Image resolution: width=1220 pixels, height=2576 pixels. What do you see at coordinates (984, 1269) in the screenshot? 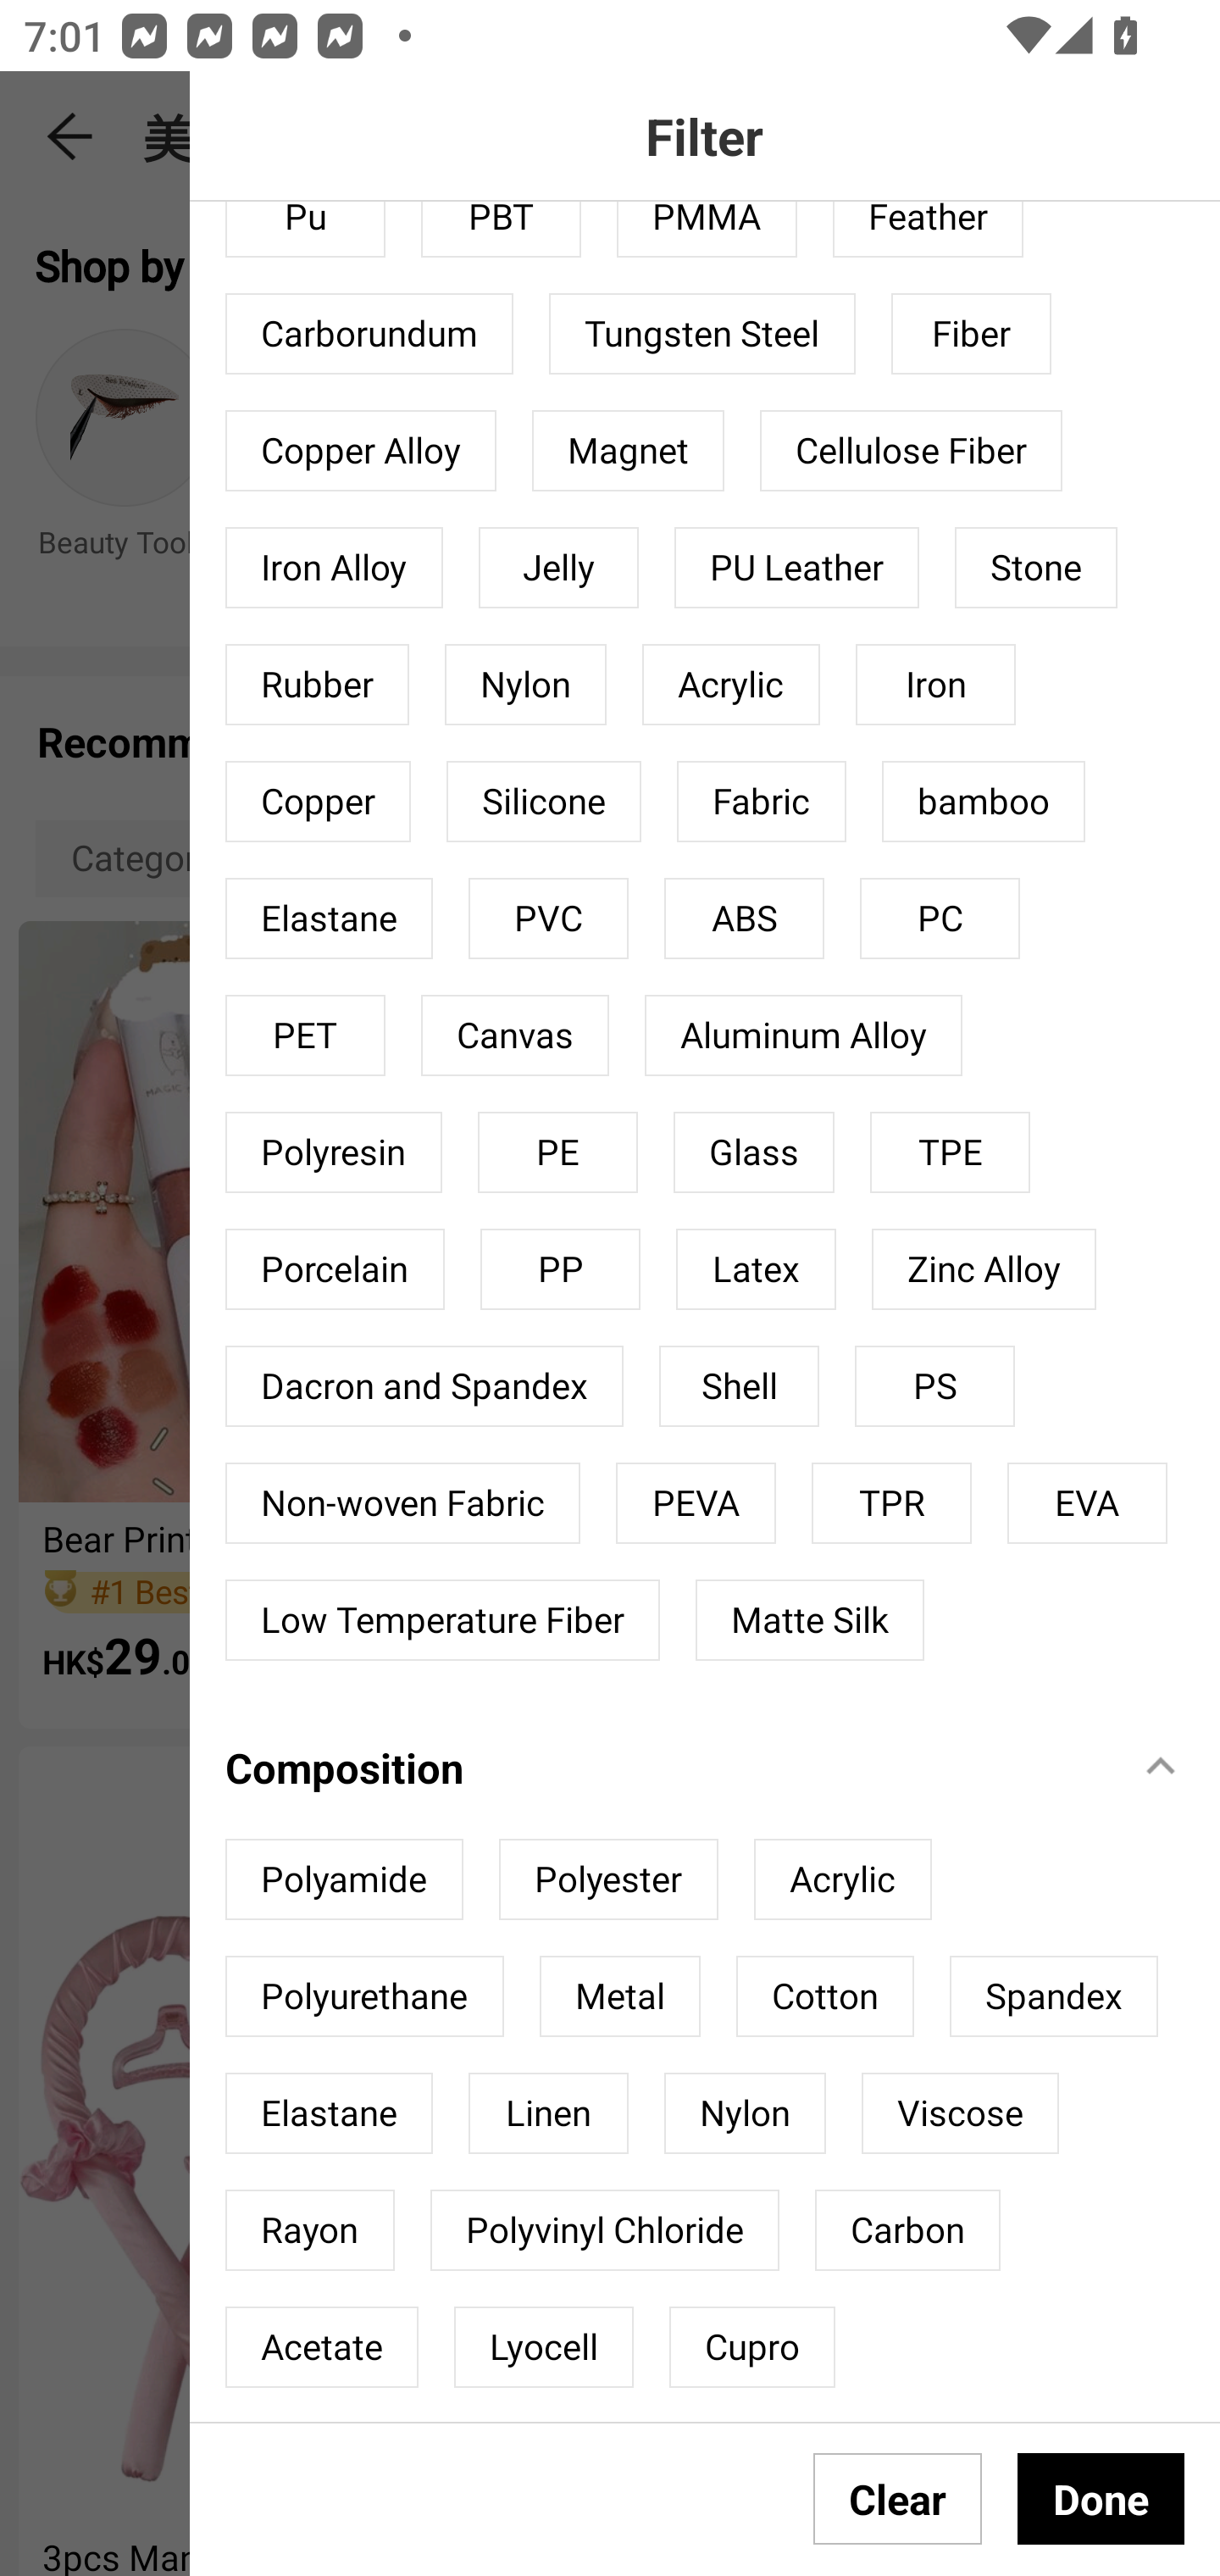
I see `Zinc Alloy` at bounding box center [984, 1269].